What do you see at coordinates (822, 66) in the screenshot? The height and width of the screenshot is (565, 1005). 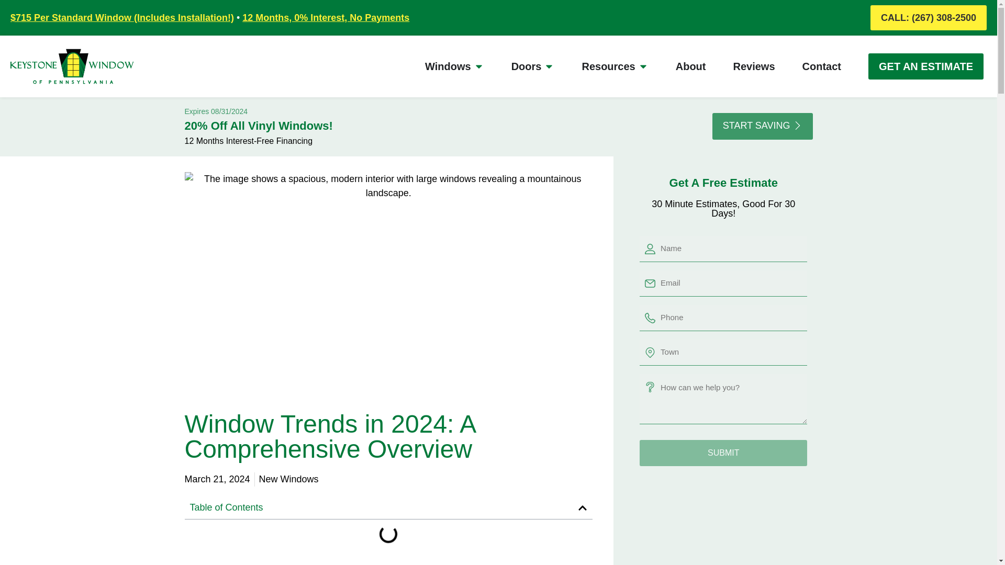 I see `Contact` at bounding box center [822, 66].